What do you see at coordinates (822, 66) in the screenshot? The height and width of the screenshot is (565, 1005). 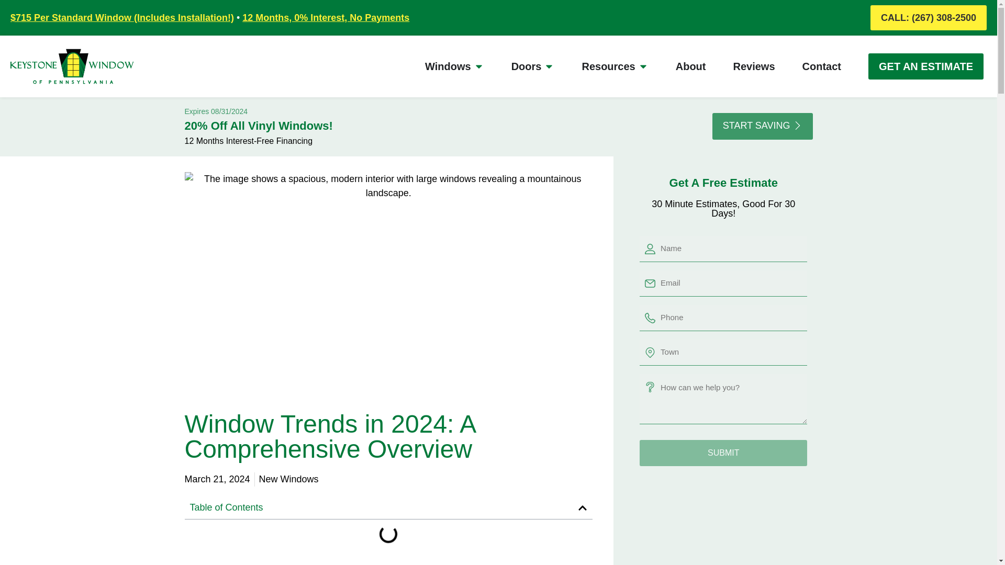 I see `Contact` at bounding box center [822, 66].